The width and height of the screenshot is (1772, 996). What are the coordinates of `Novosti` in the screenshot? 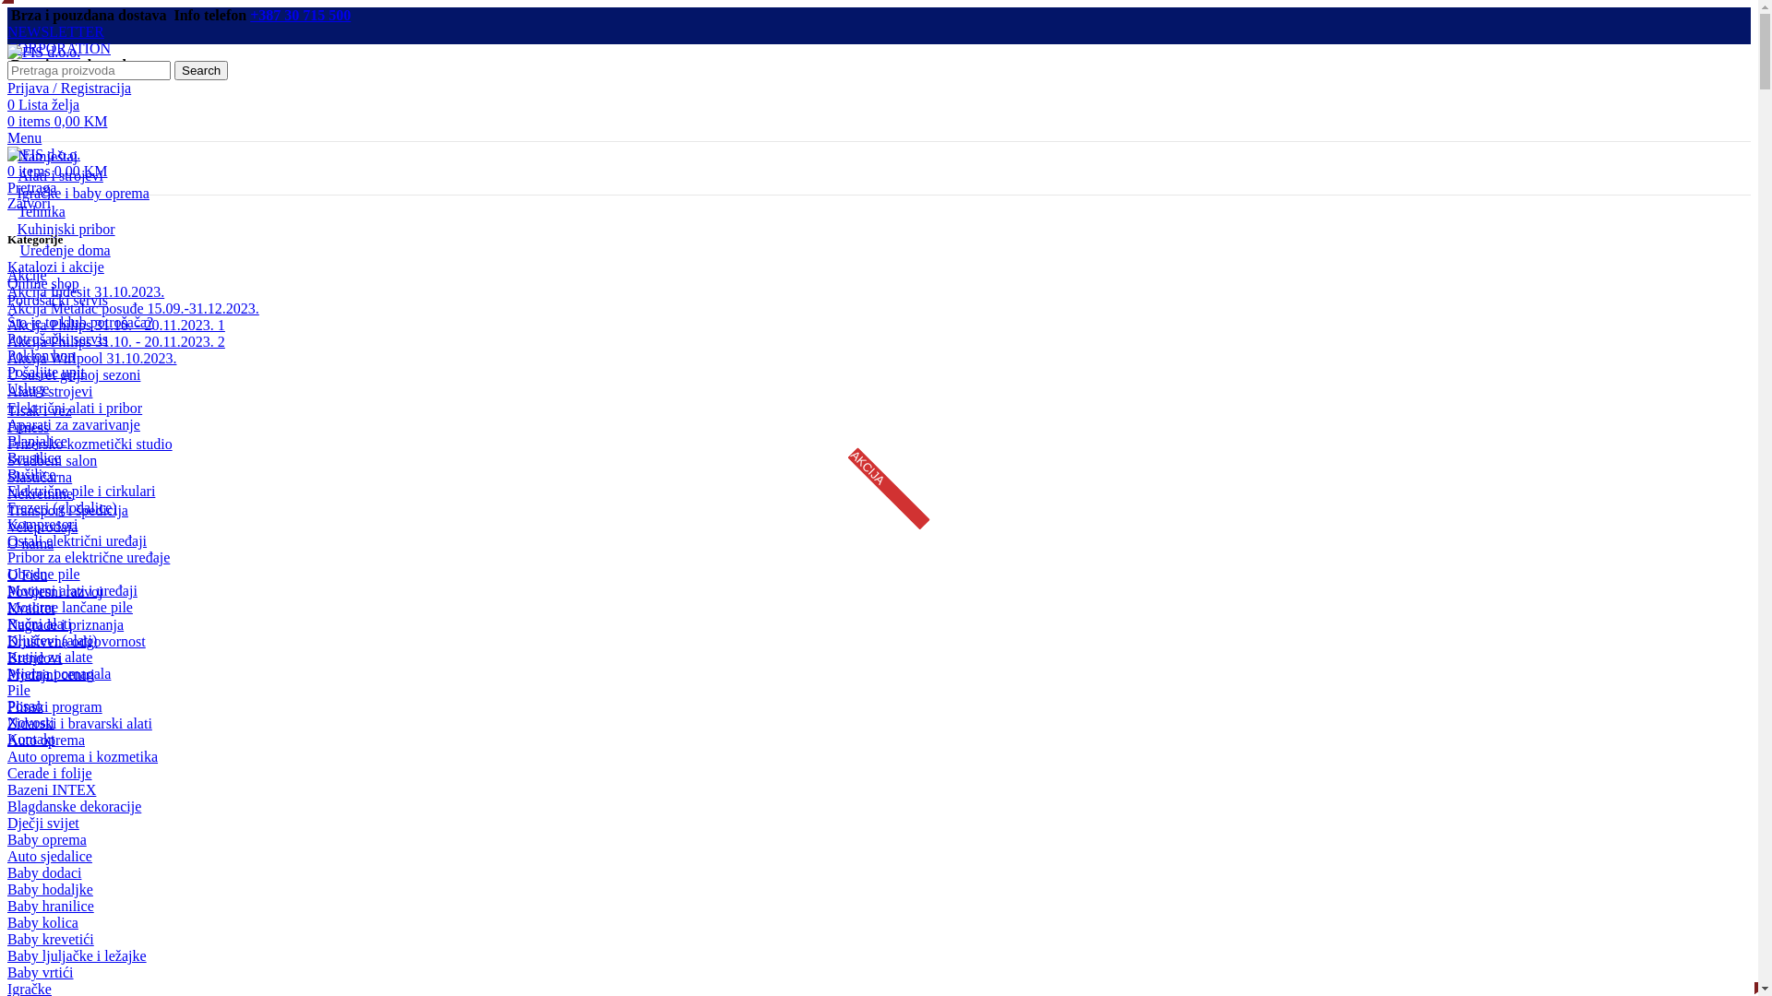 It's located at (31, 723).